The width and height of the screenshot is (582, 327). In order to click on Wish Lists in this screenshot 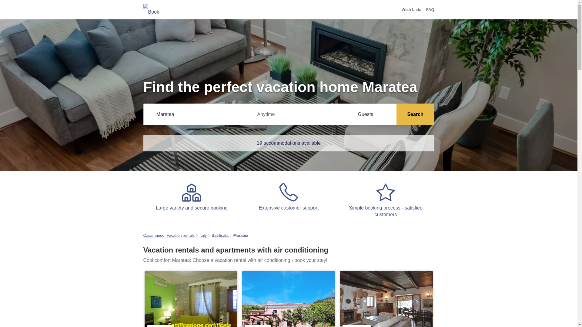, I will do `click(411, 10)`.